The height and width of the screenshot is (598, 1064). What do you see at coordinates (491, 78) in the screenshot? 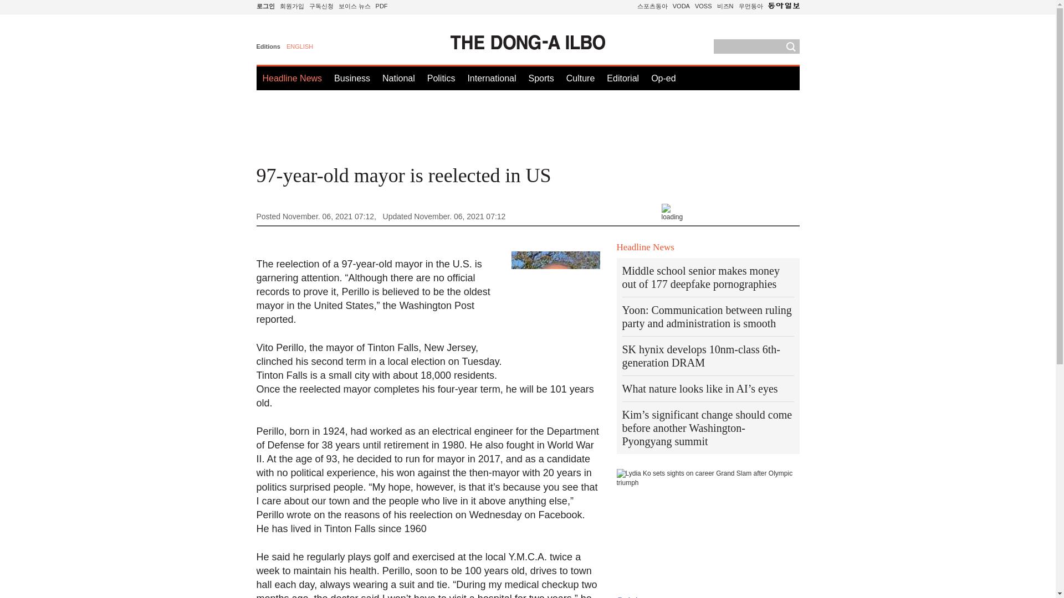
I see `International` at bounding box center [491, 78].